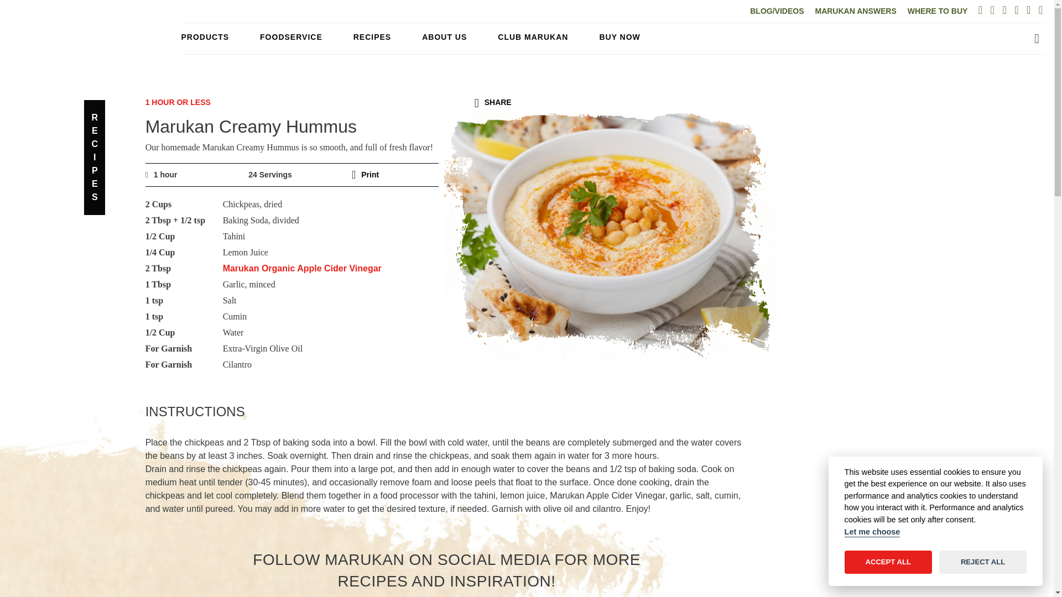 This screenshot has width=1062, height=597. Describe the element at coordinates (855, 11) in the screenshot. I see `MARUKAN ANSWERS` at that location.